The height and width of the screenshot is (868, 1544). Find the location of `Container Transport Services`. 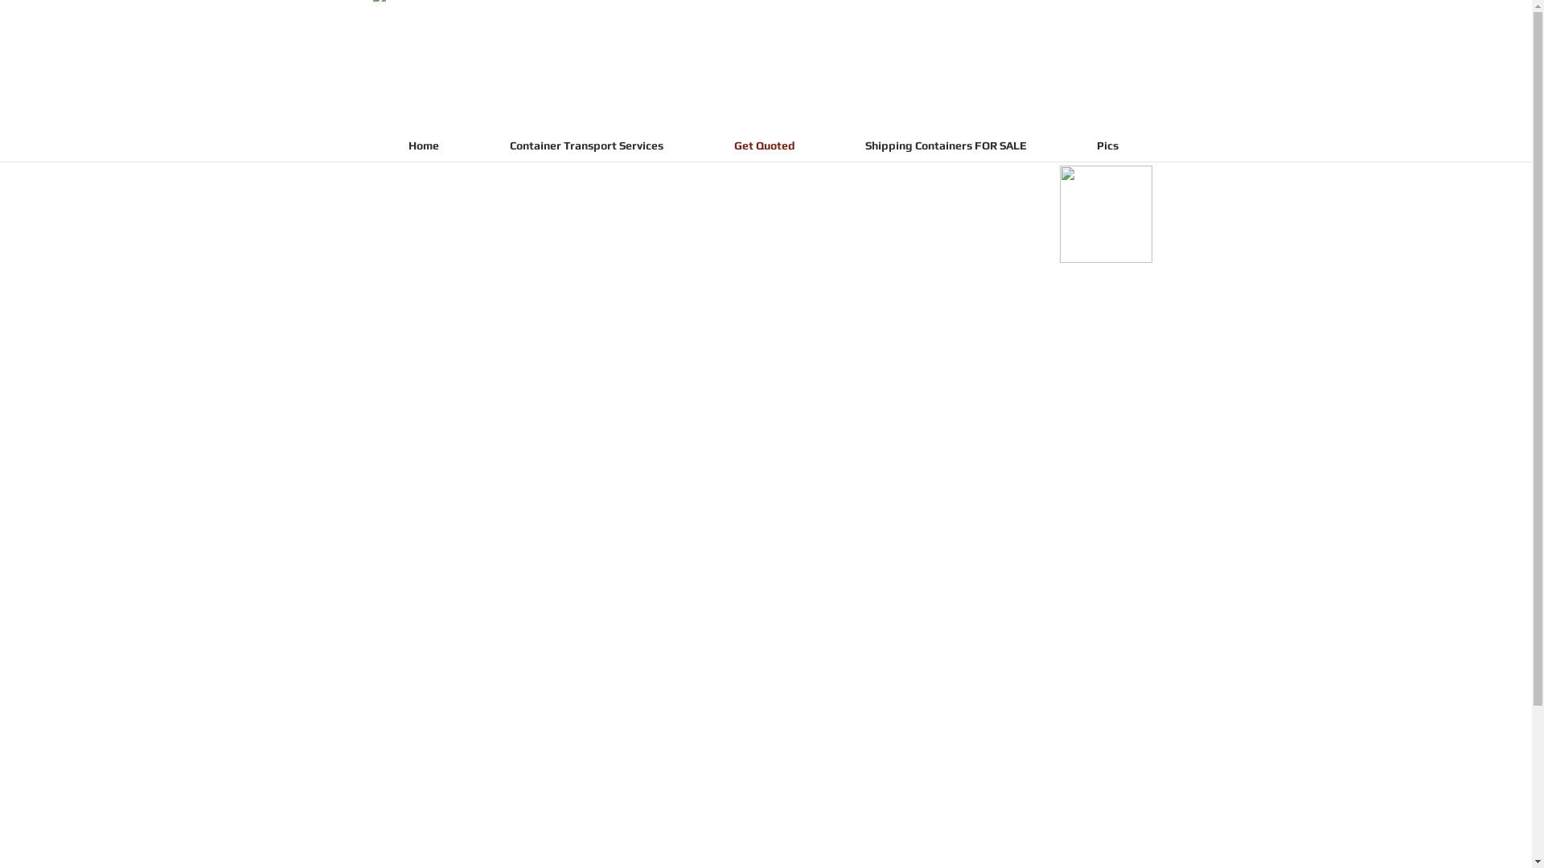

Container Transport Services is located at coordinates (587, 146).